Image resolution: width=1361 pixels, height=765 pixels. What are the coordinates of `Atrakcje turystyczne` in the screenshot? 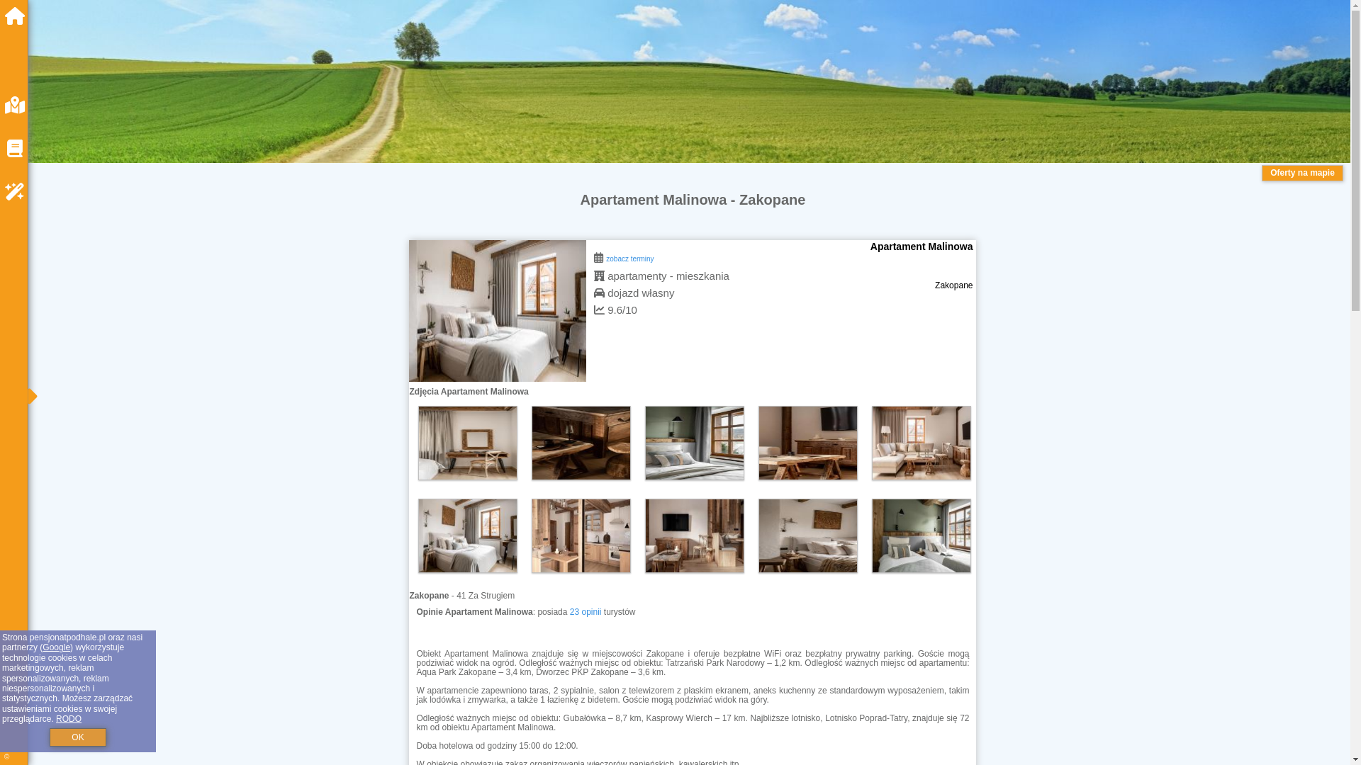 It's located at (18, 192).